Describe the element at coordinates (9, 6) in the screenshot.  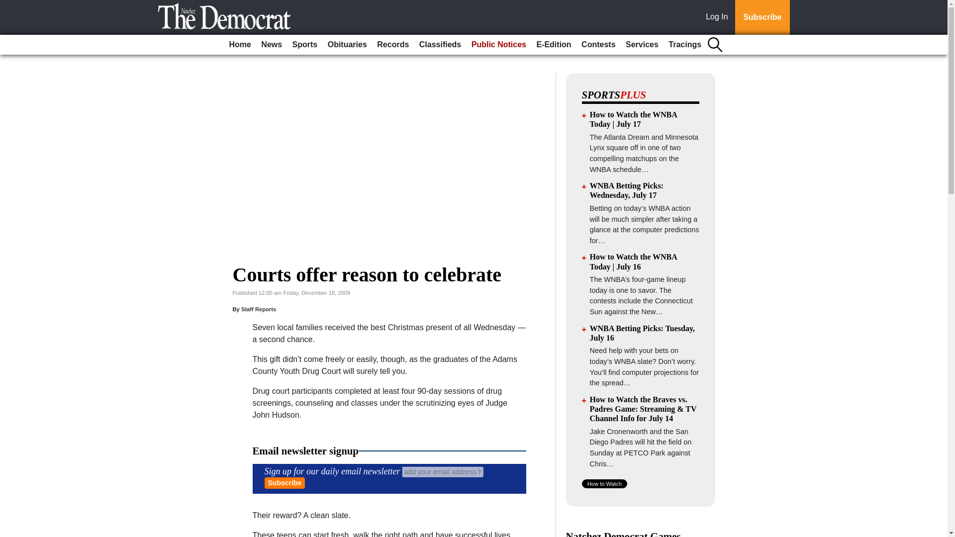
I see `Go` at that location.